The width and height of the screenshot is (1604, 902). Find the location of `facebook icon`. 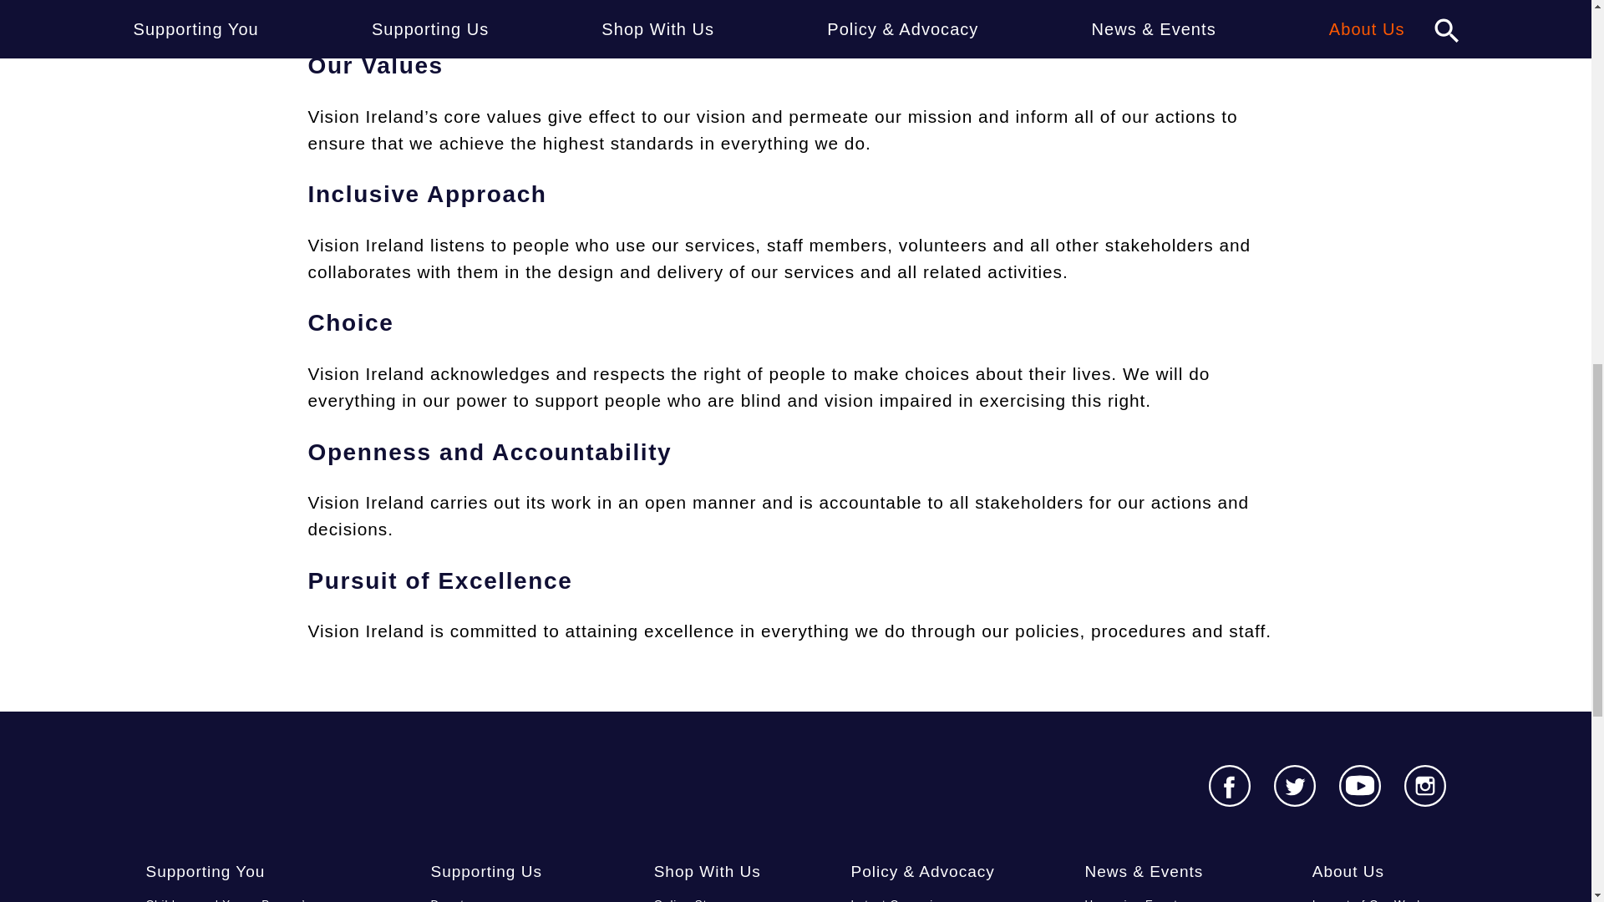

facebook icon is located at coordinates (1228, 785).